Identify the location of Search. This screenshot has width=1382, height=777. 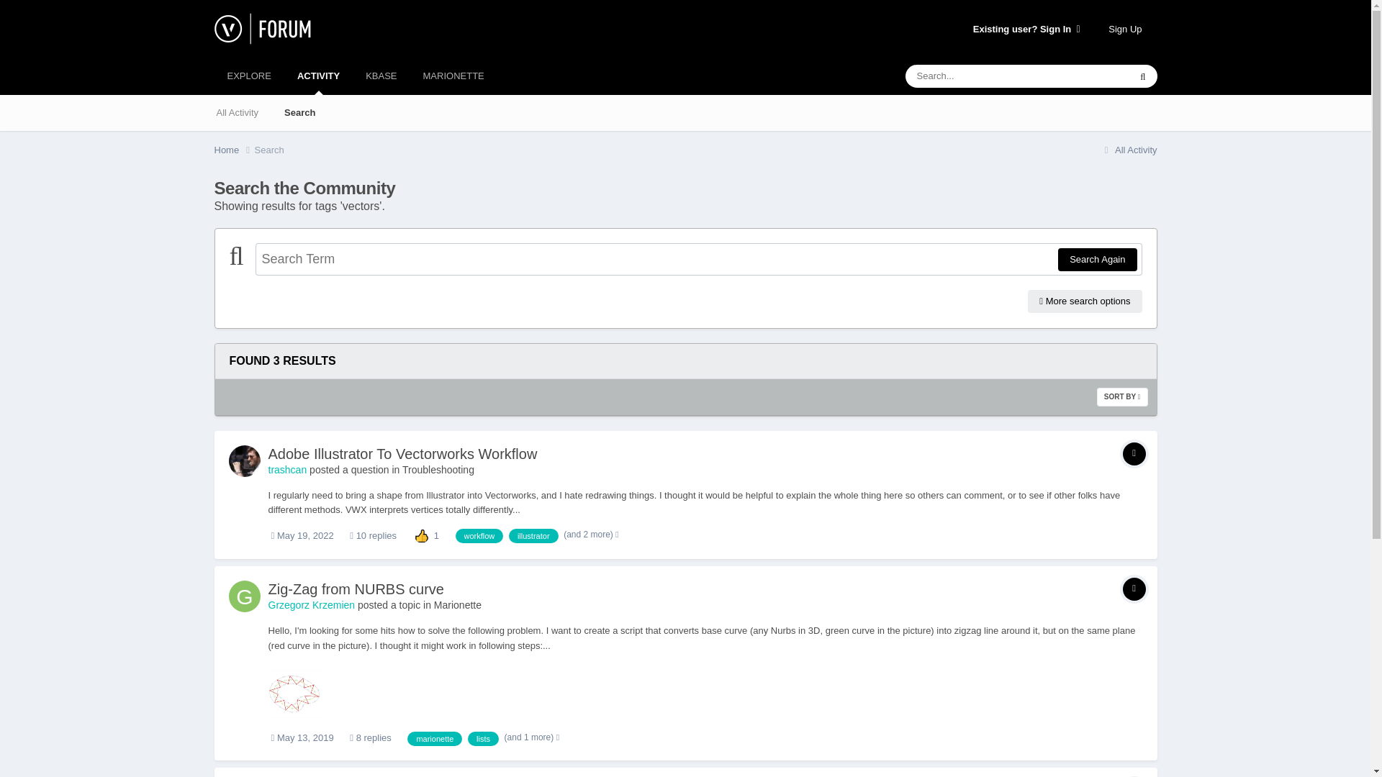
(269, 150).